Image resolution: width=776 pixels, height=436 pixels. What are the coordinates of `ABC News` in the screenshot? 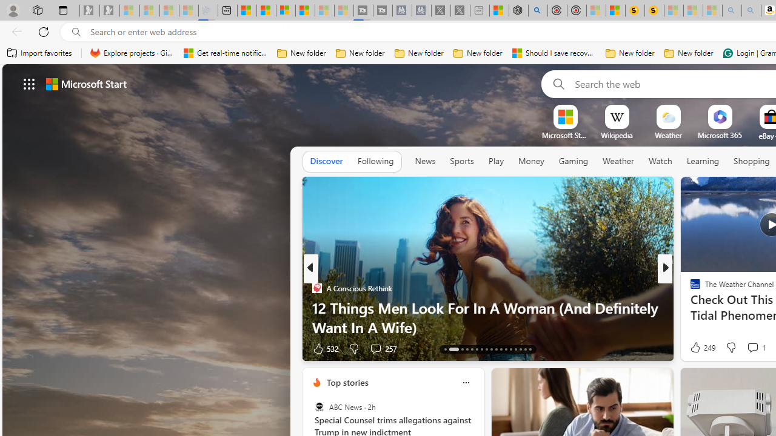 It's located at (319, 407).